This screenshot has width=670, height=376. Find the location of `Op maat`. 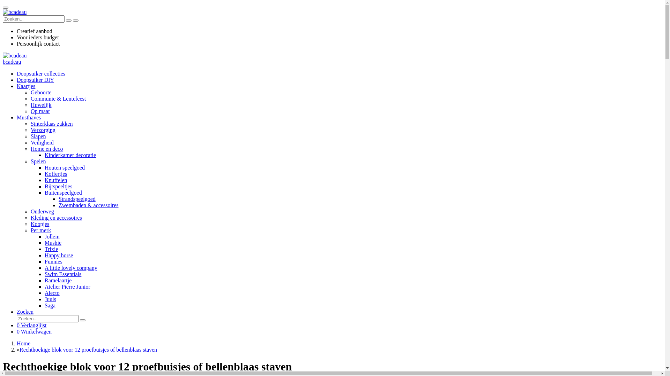

Op maat is located at coordinates (40, 111).